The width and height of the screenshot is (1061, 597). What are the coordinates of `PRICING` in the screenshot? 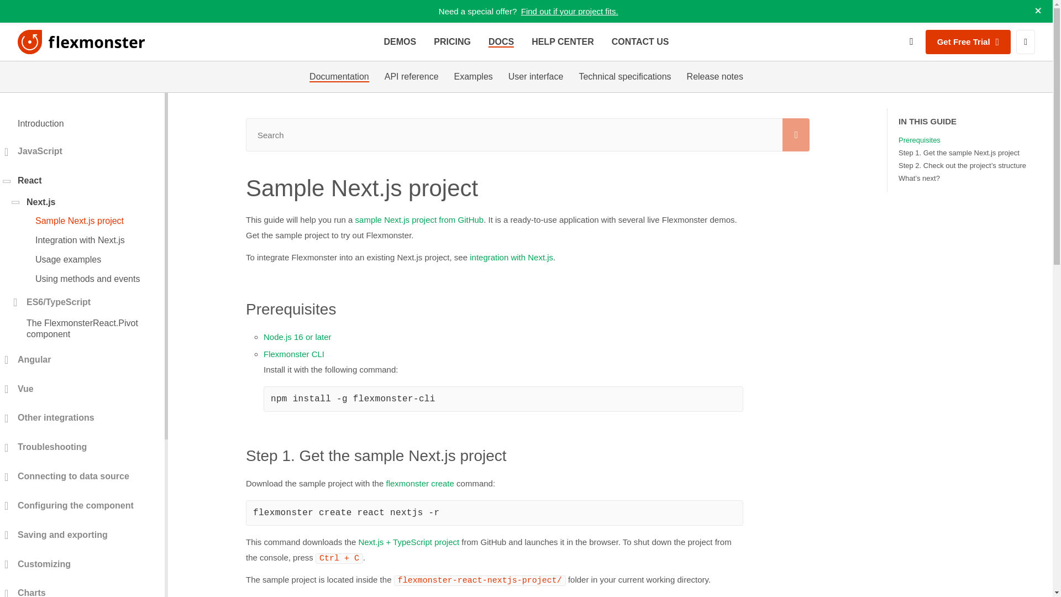 It's located at (452, 41).